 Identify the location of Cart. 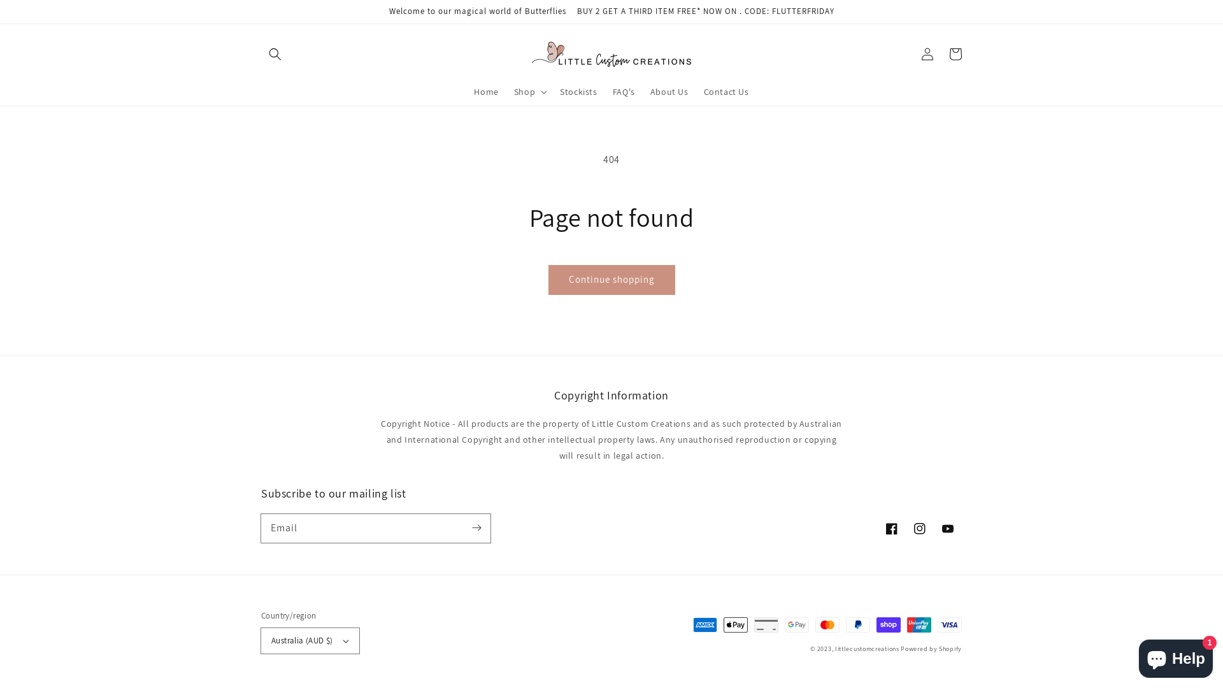
(955, 54).